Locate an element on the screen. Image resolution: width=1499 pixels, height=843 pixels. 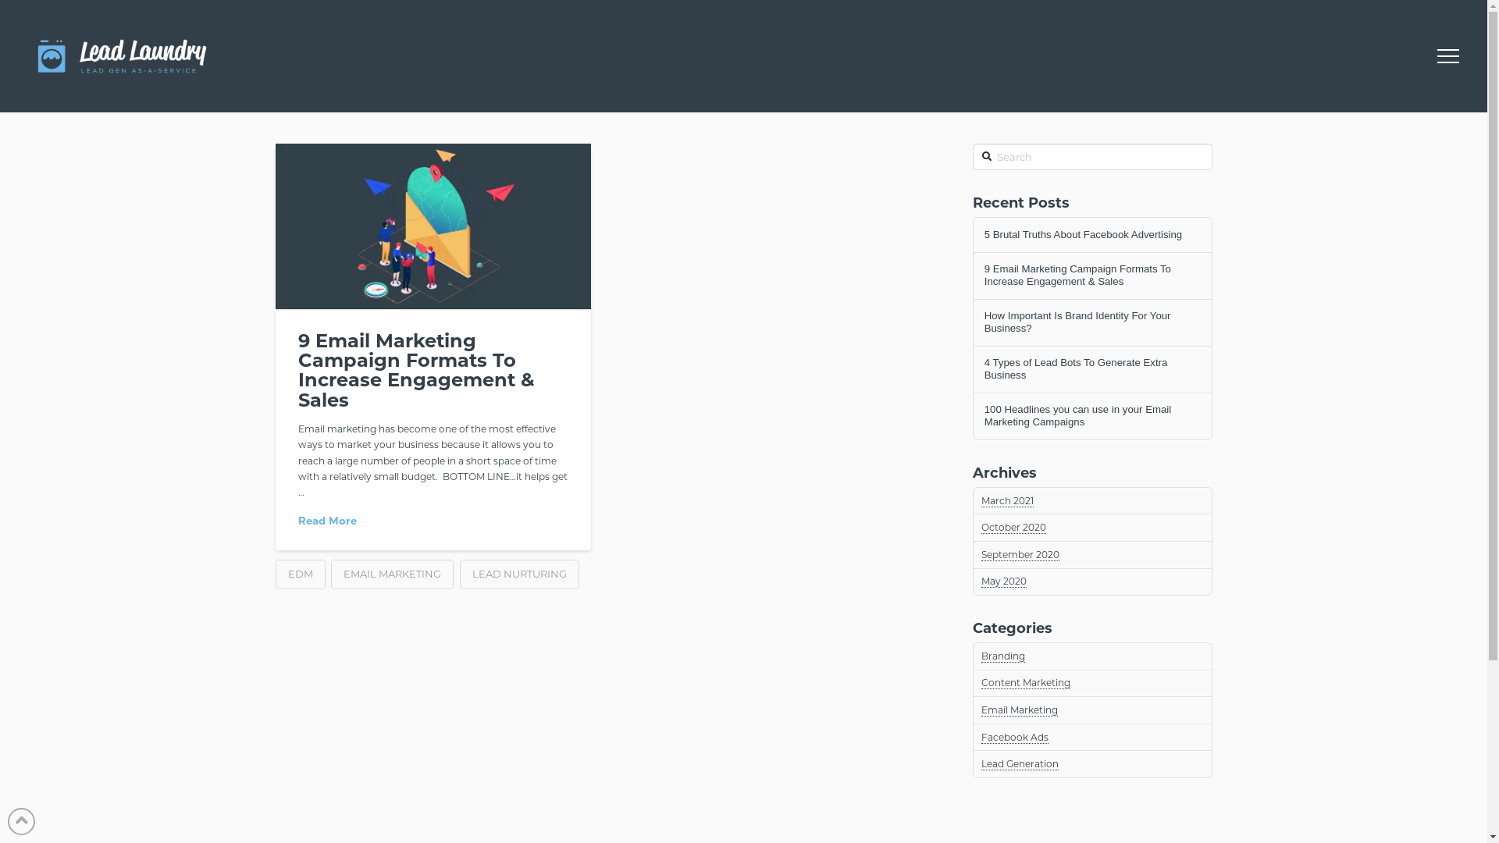
Read More is located at coordinates (328, 521).